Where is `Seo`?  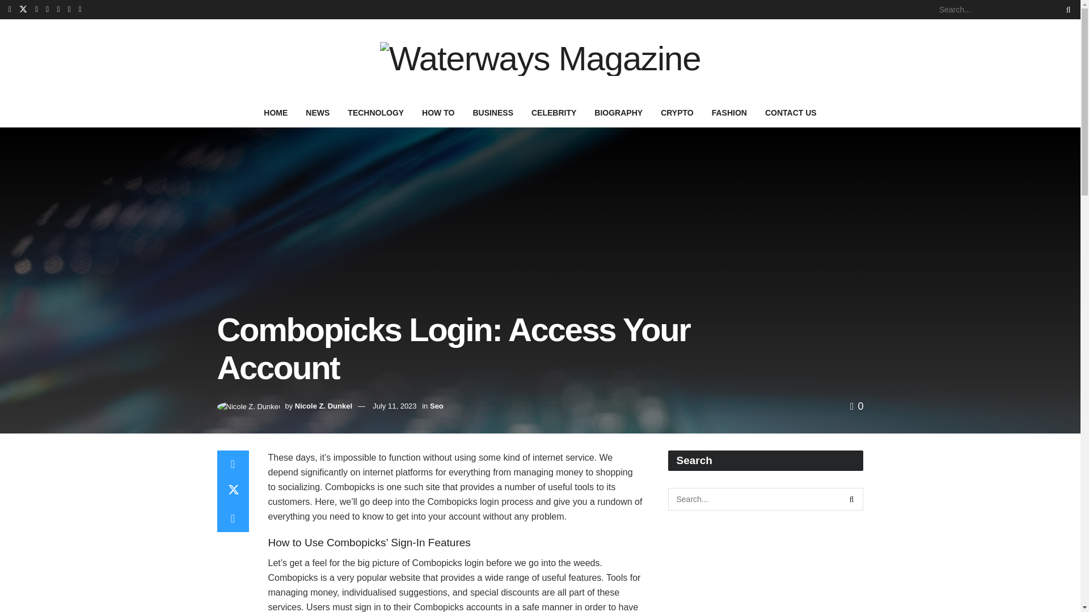
Seo is located at coordinates (437, 406).